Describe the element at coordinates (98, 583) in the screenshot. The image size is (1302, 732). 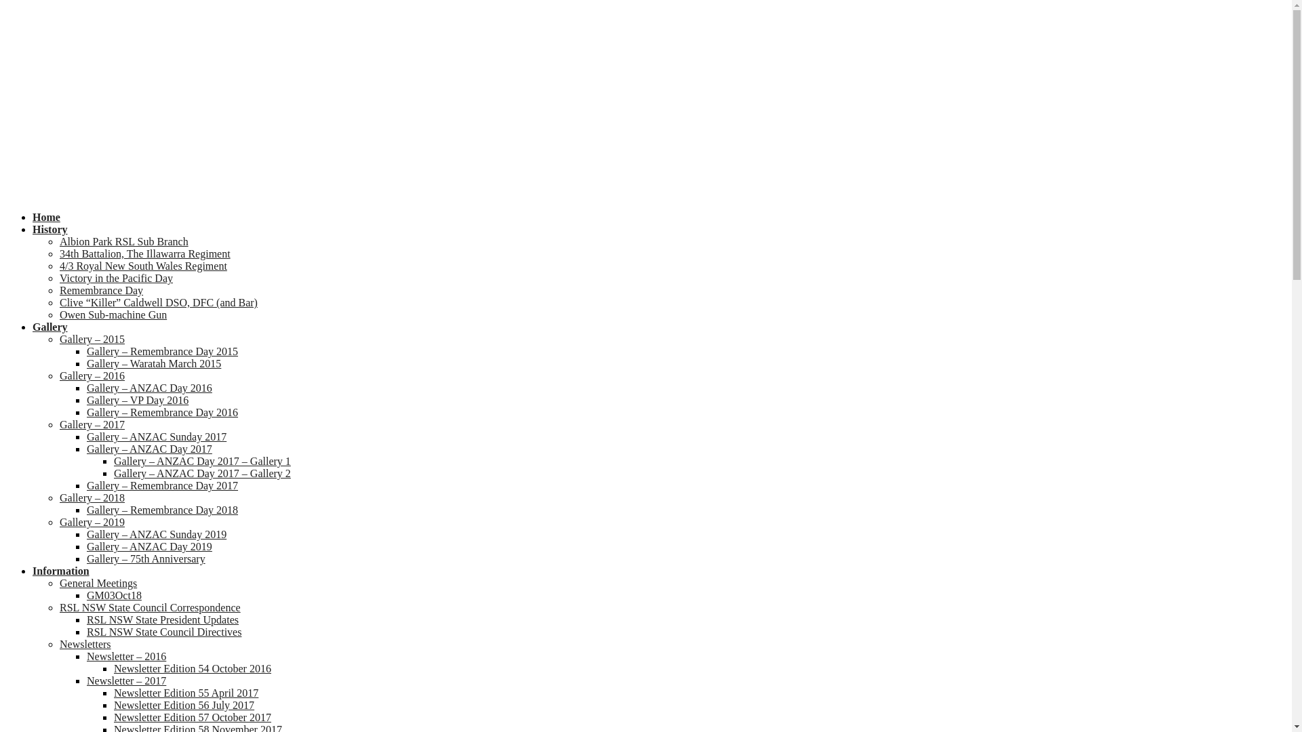
I see `General Meetings` at that location.